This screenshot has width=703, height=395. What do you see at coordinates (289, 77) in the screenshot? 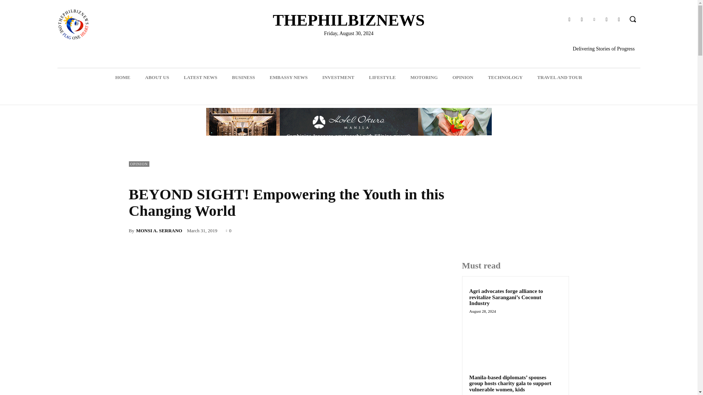
I see `EMBASSY NEWS` at bounding box center [289, 77].